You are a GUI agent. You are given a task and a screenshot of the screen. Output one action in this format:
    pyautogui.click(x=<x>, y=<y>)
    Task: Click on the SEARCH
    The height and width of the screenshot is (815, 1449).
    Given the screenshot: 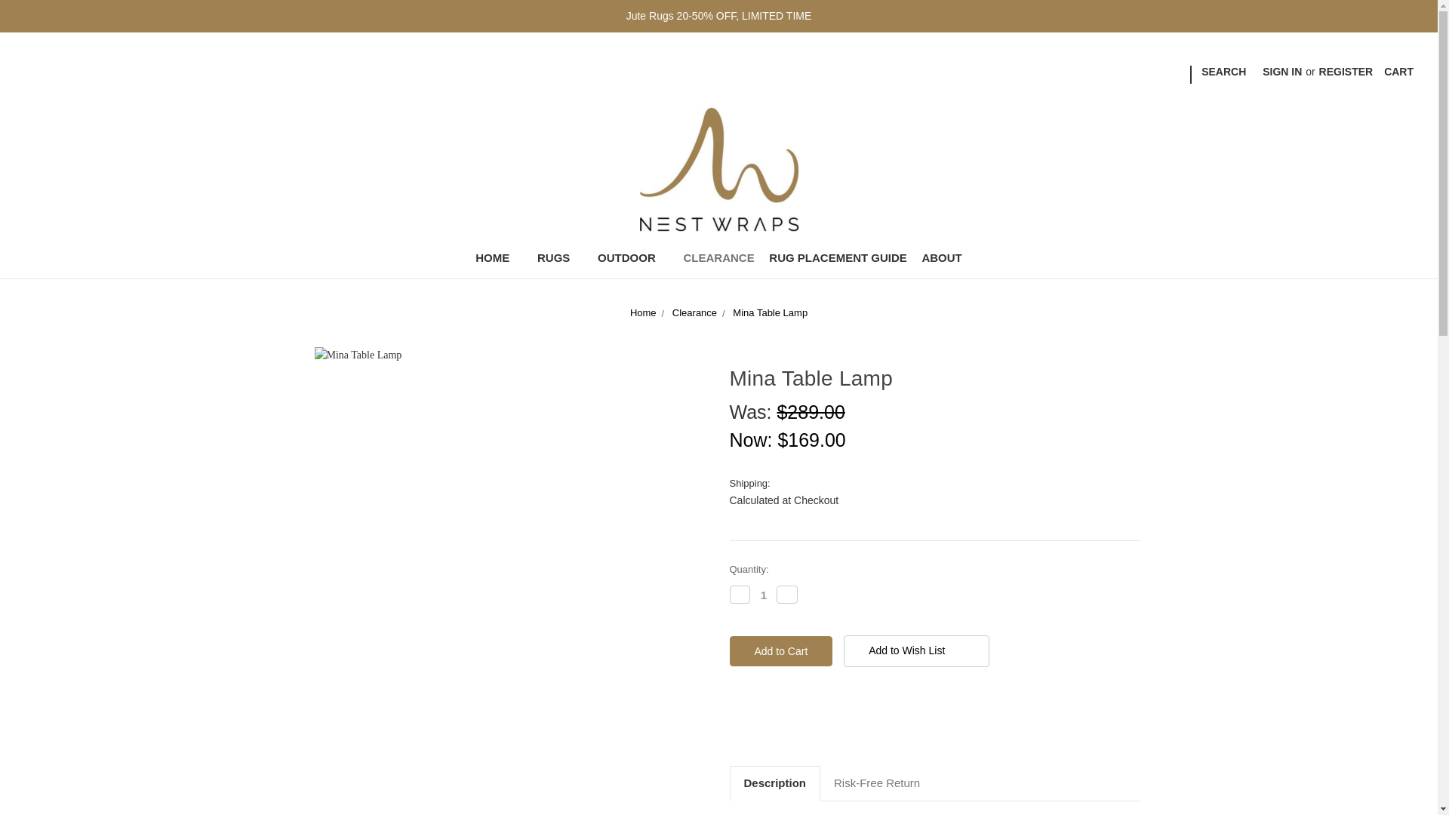 What is the action you would take?
    pyautogui.click(x=1223, y=72)
    